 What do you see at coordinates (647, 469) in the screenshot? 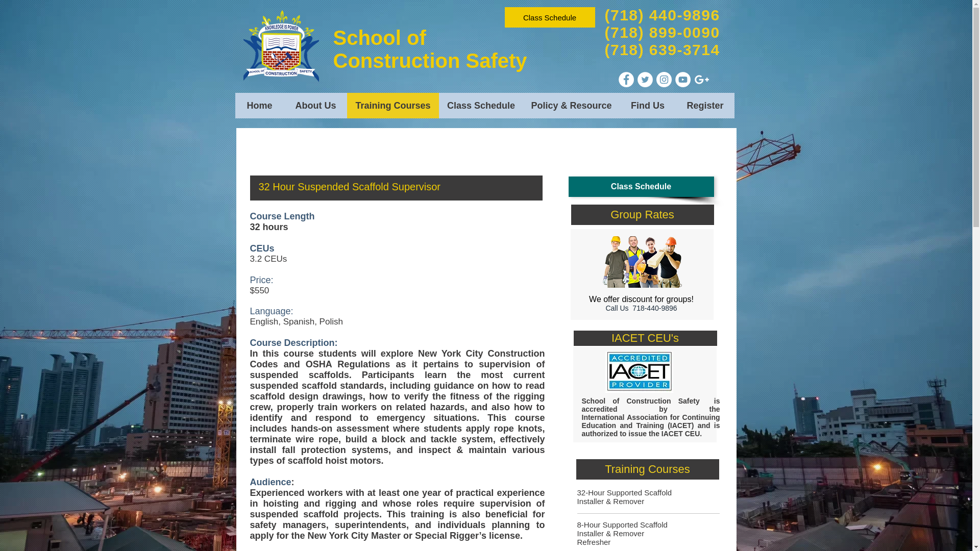
I see `Training Courses` at bounding box center [647, 469].